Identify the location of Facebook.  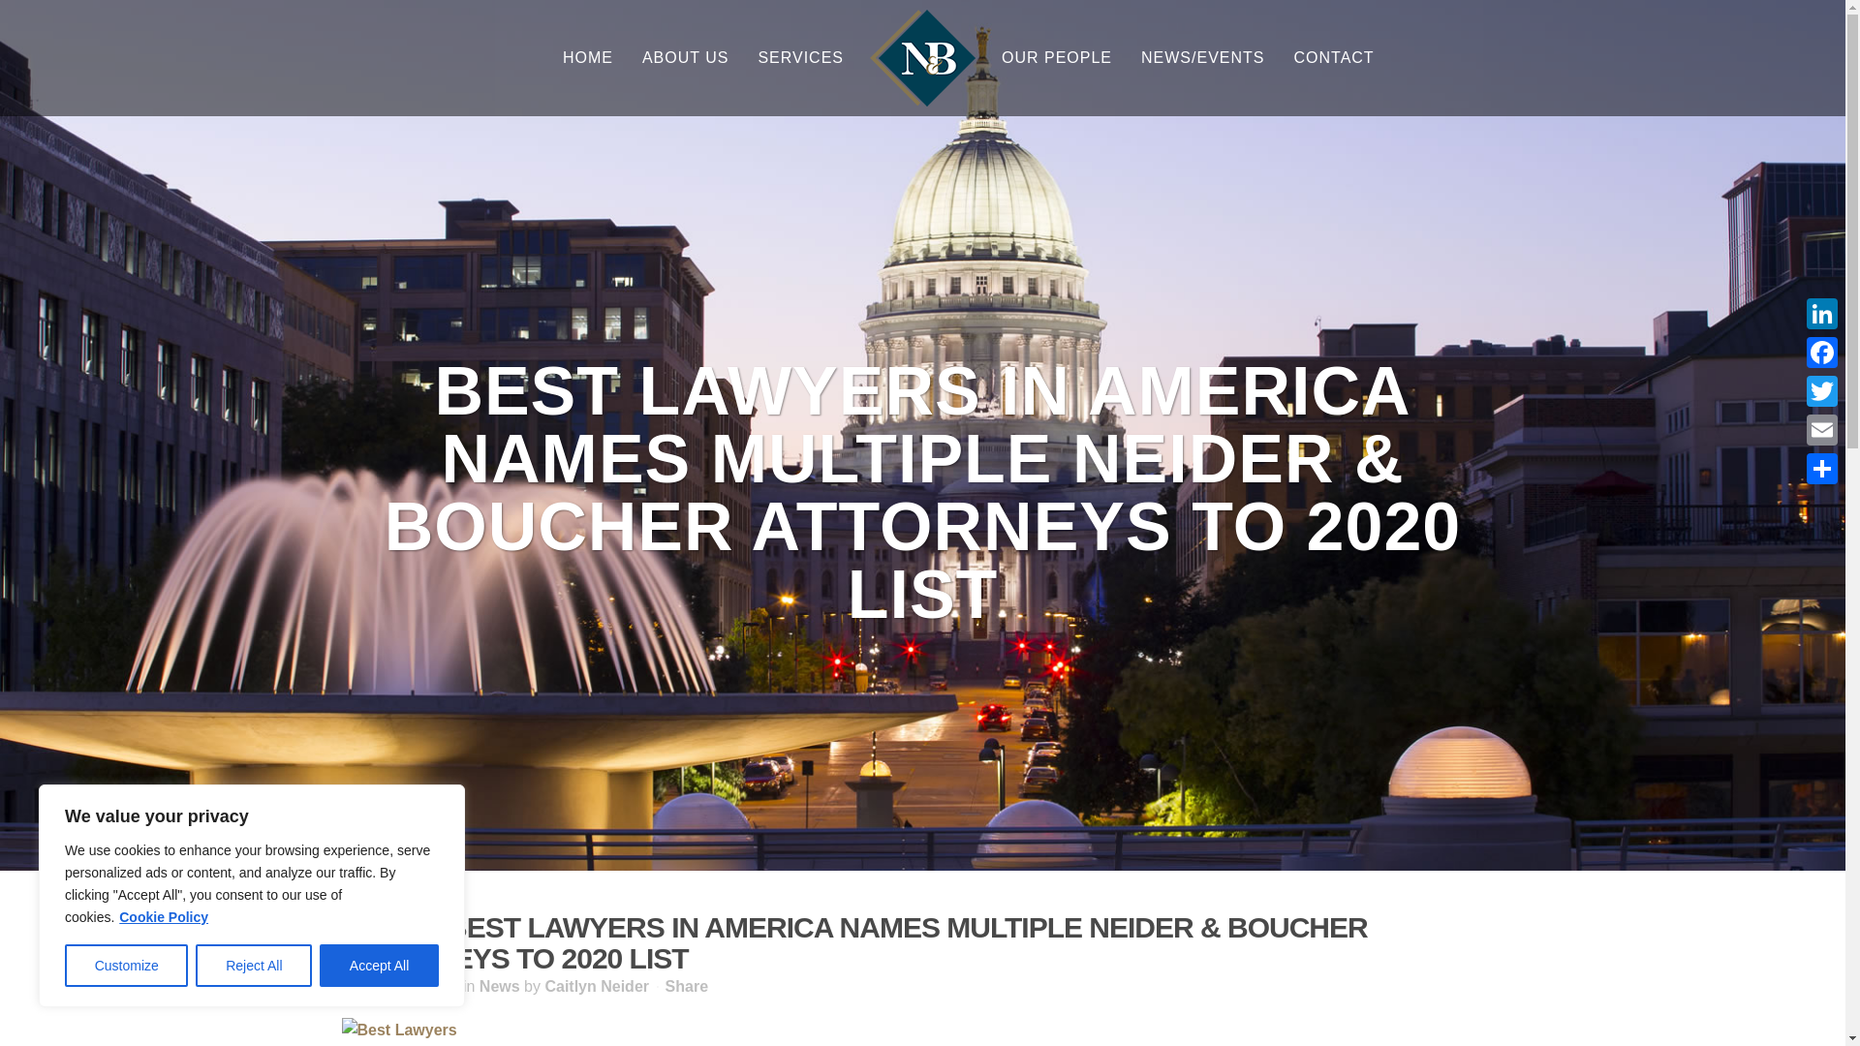
(1821, 353).